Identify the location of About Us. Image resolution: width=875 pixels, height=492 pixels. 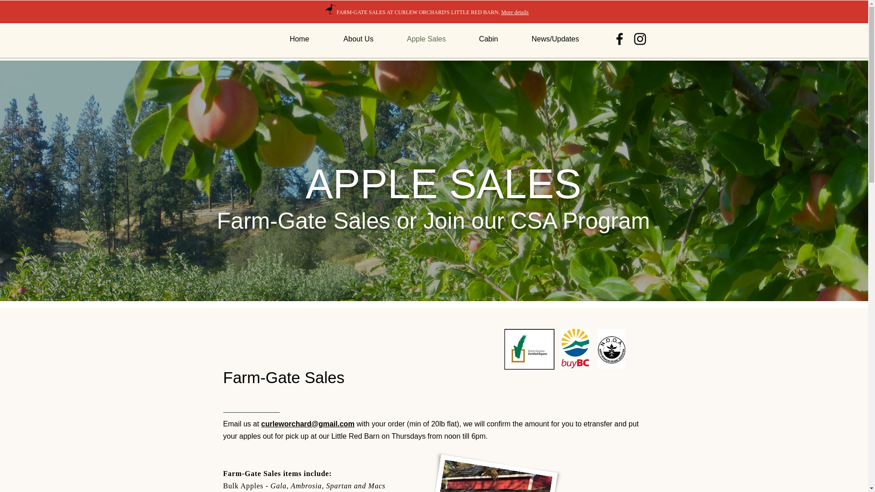
(358, 39).